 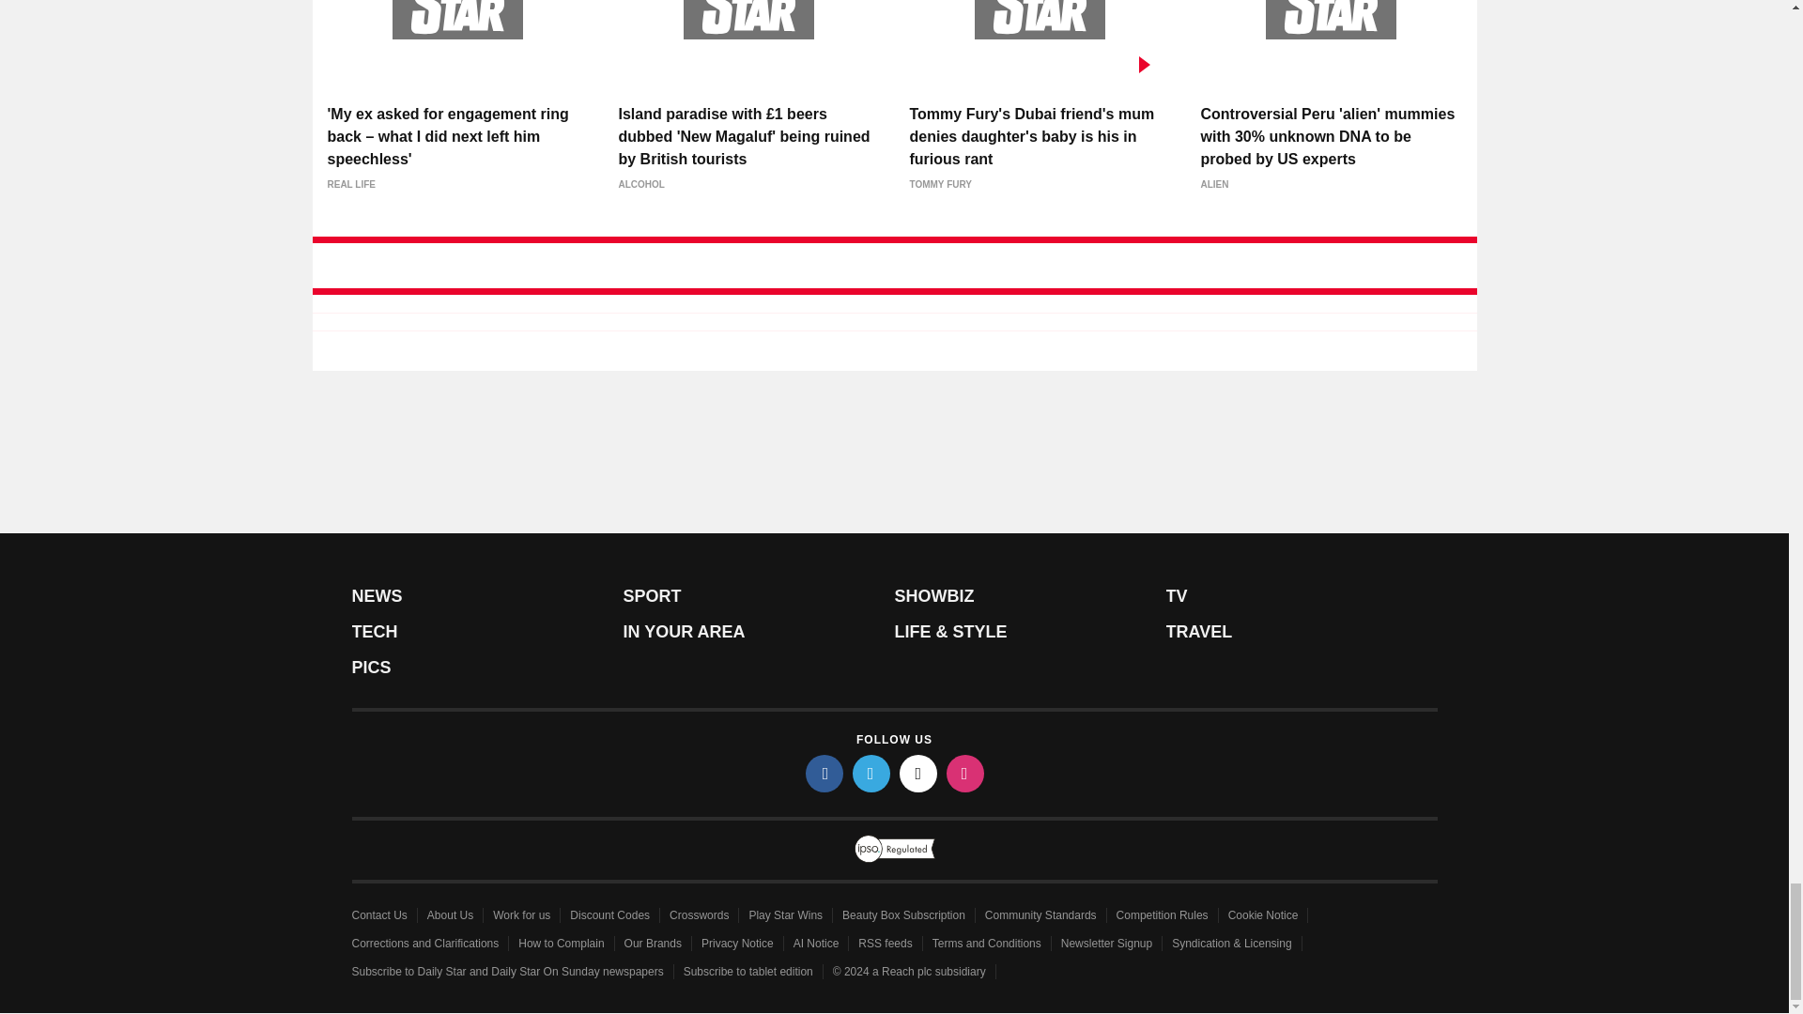 I want to click on instagram, so click(x=965, y=773).